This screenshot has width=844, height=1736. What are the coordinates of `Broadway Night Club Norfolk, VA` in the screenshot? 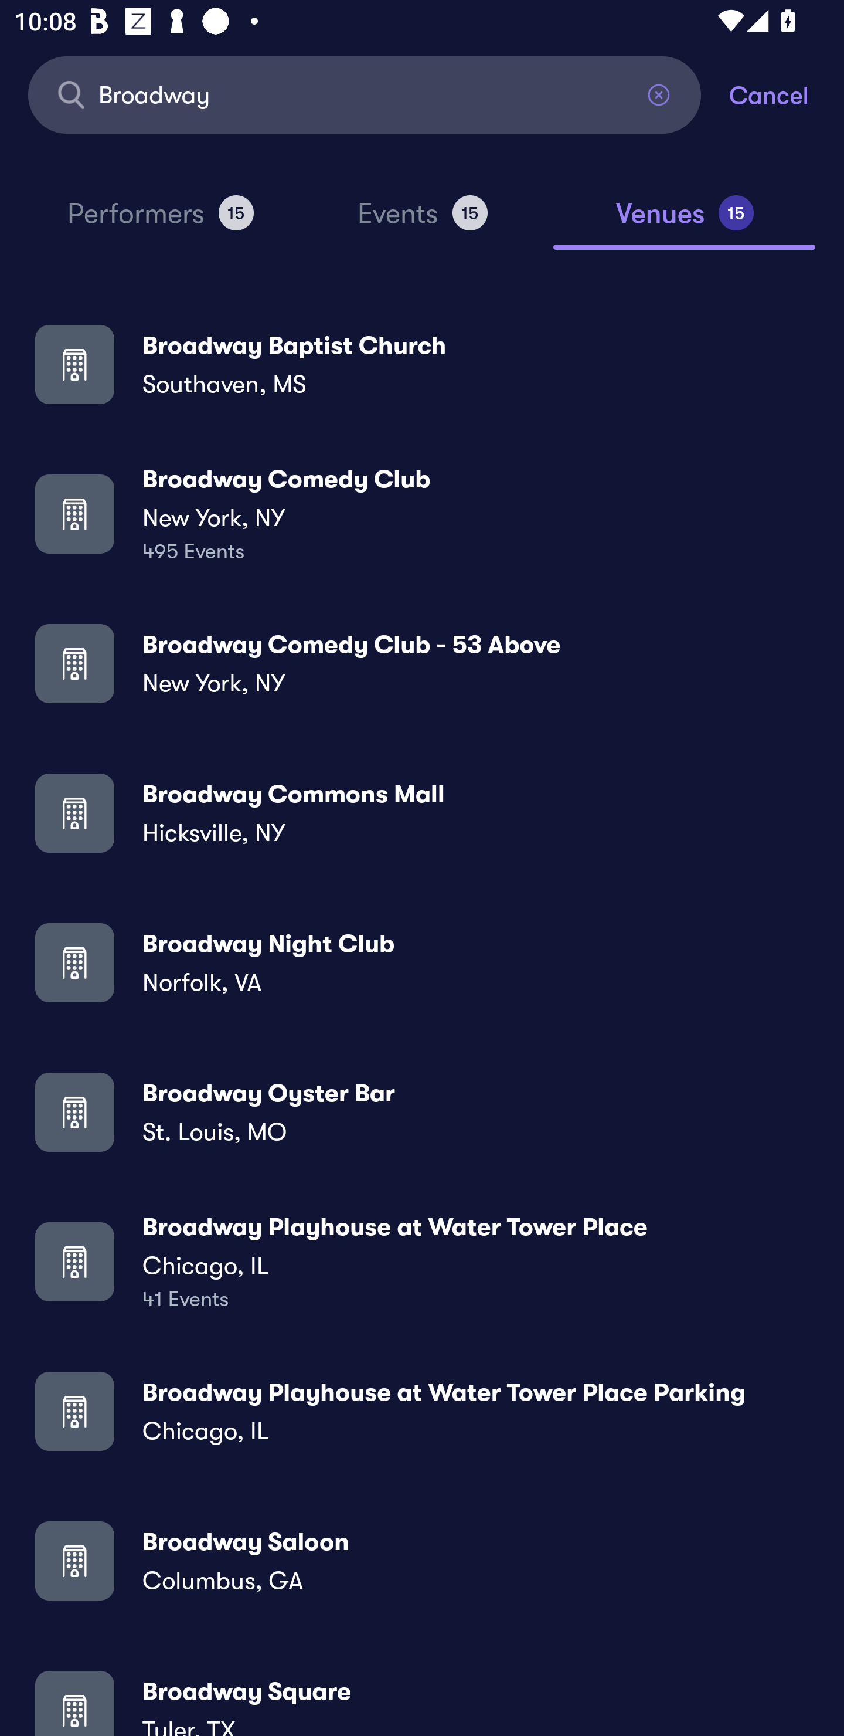 It's located at (422, 962).